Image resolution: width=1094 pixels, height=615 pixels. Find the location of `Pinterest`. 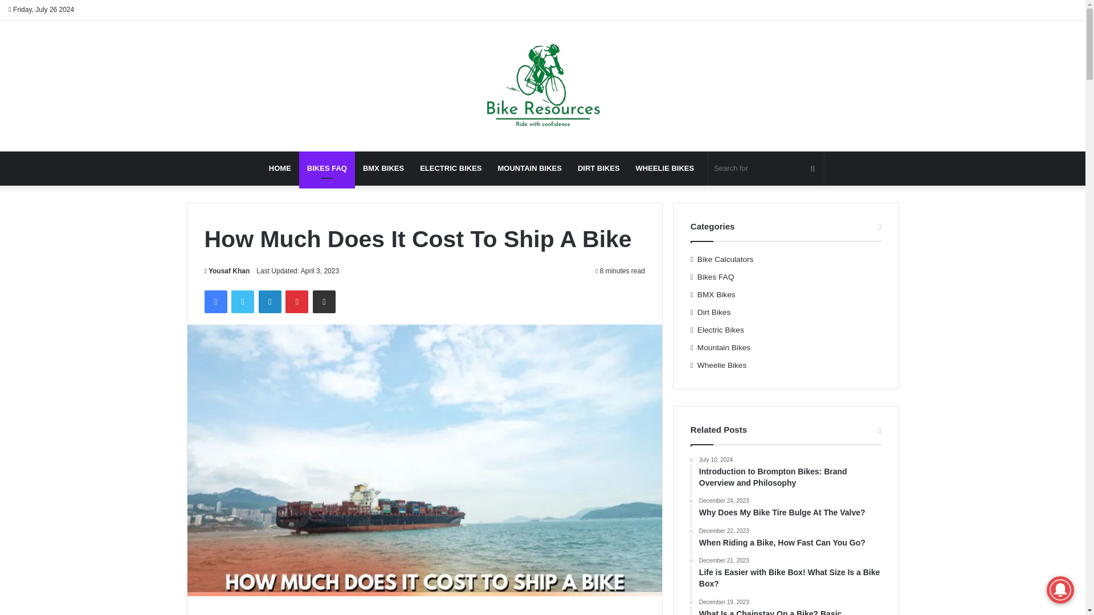

Pinterest is located at coordinates (297, 301).